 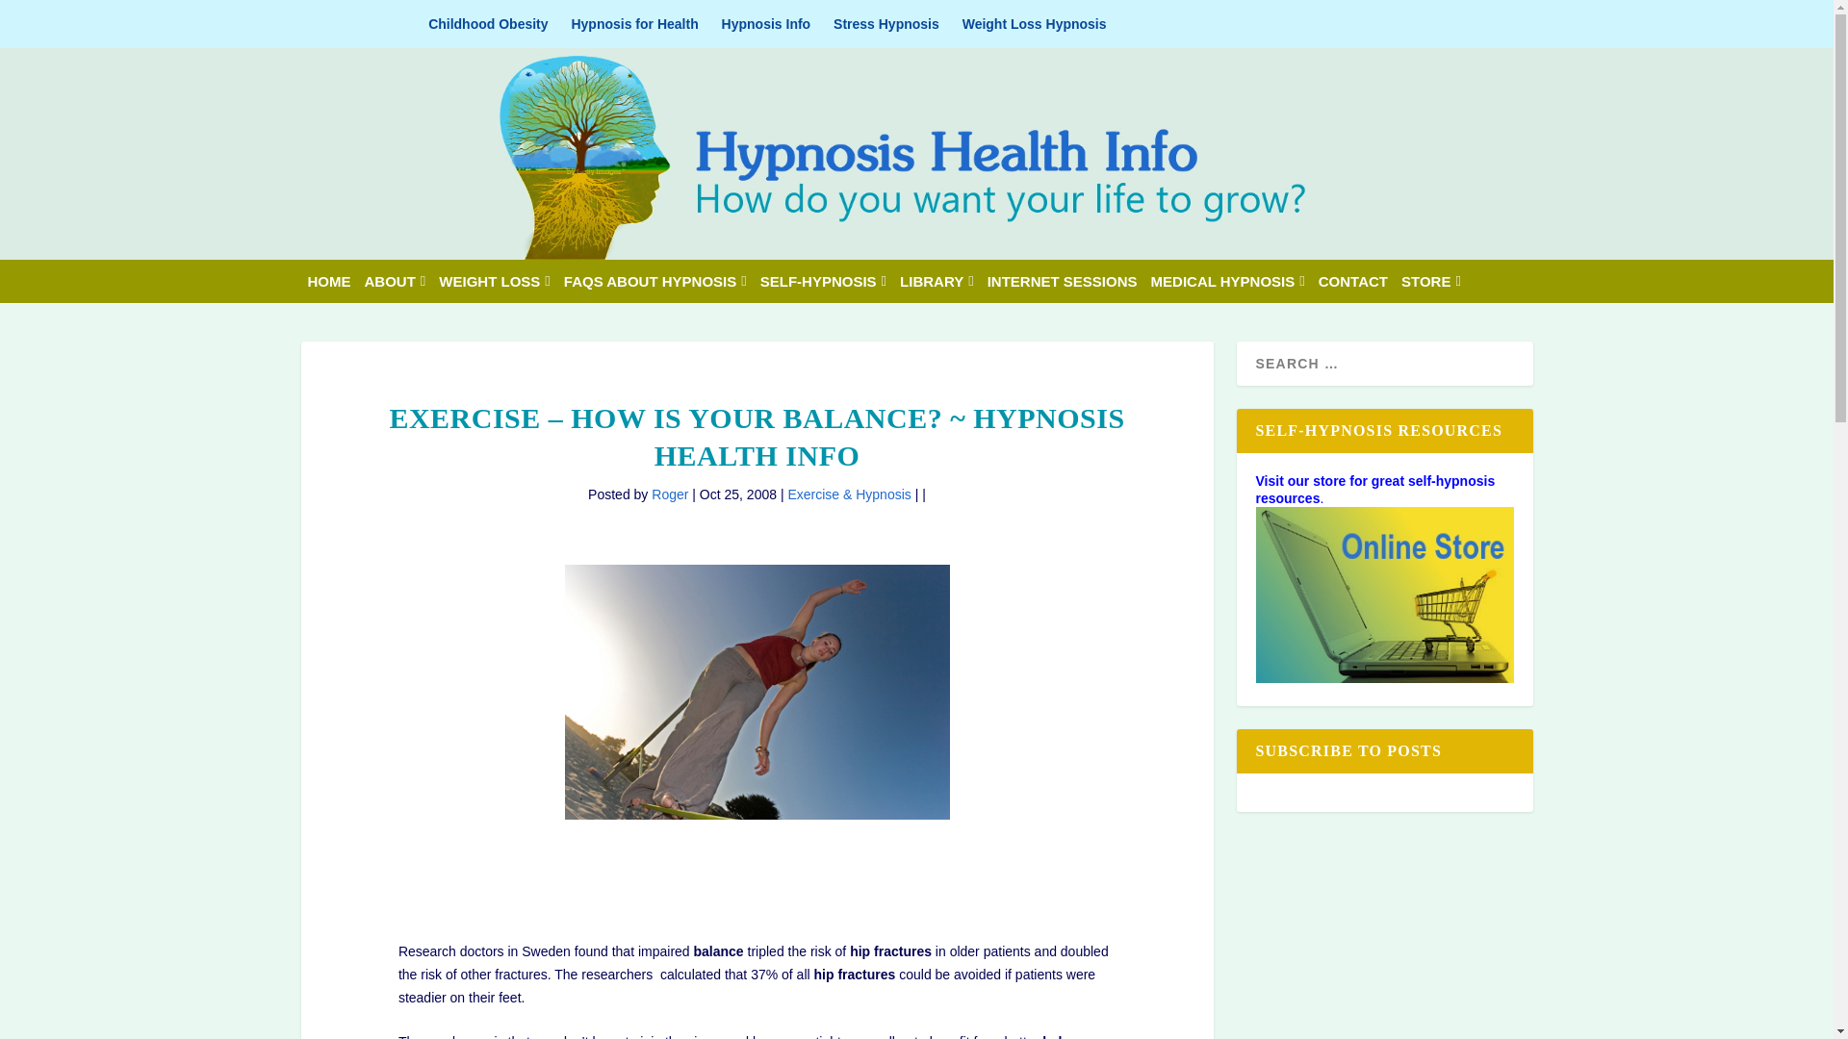 I want to click on Childhood Obesity, so click(x=487, y=23).